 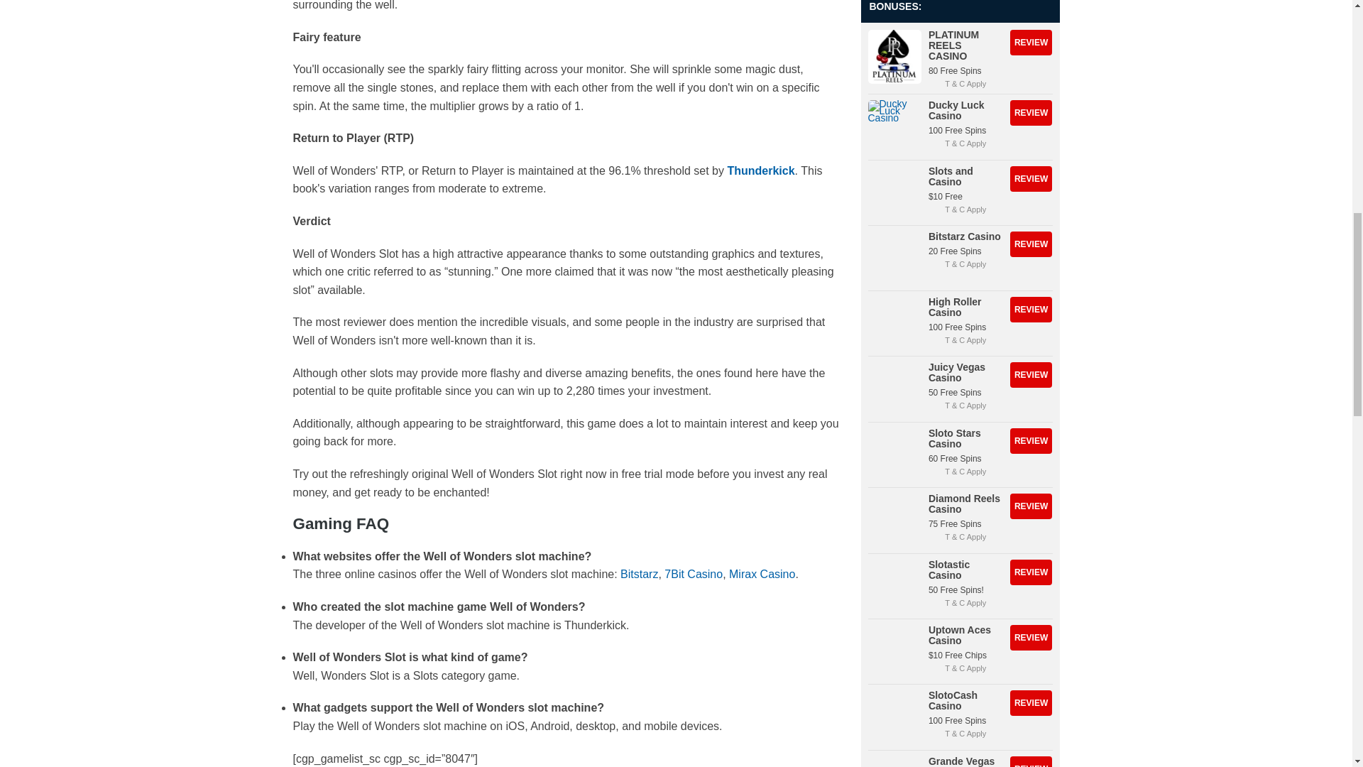 What do you see at coordinates (894, 126) in the screenshot?
I see `Ducky Luck Casino` at bounding box center [894, 126].